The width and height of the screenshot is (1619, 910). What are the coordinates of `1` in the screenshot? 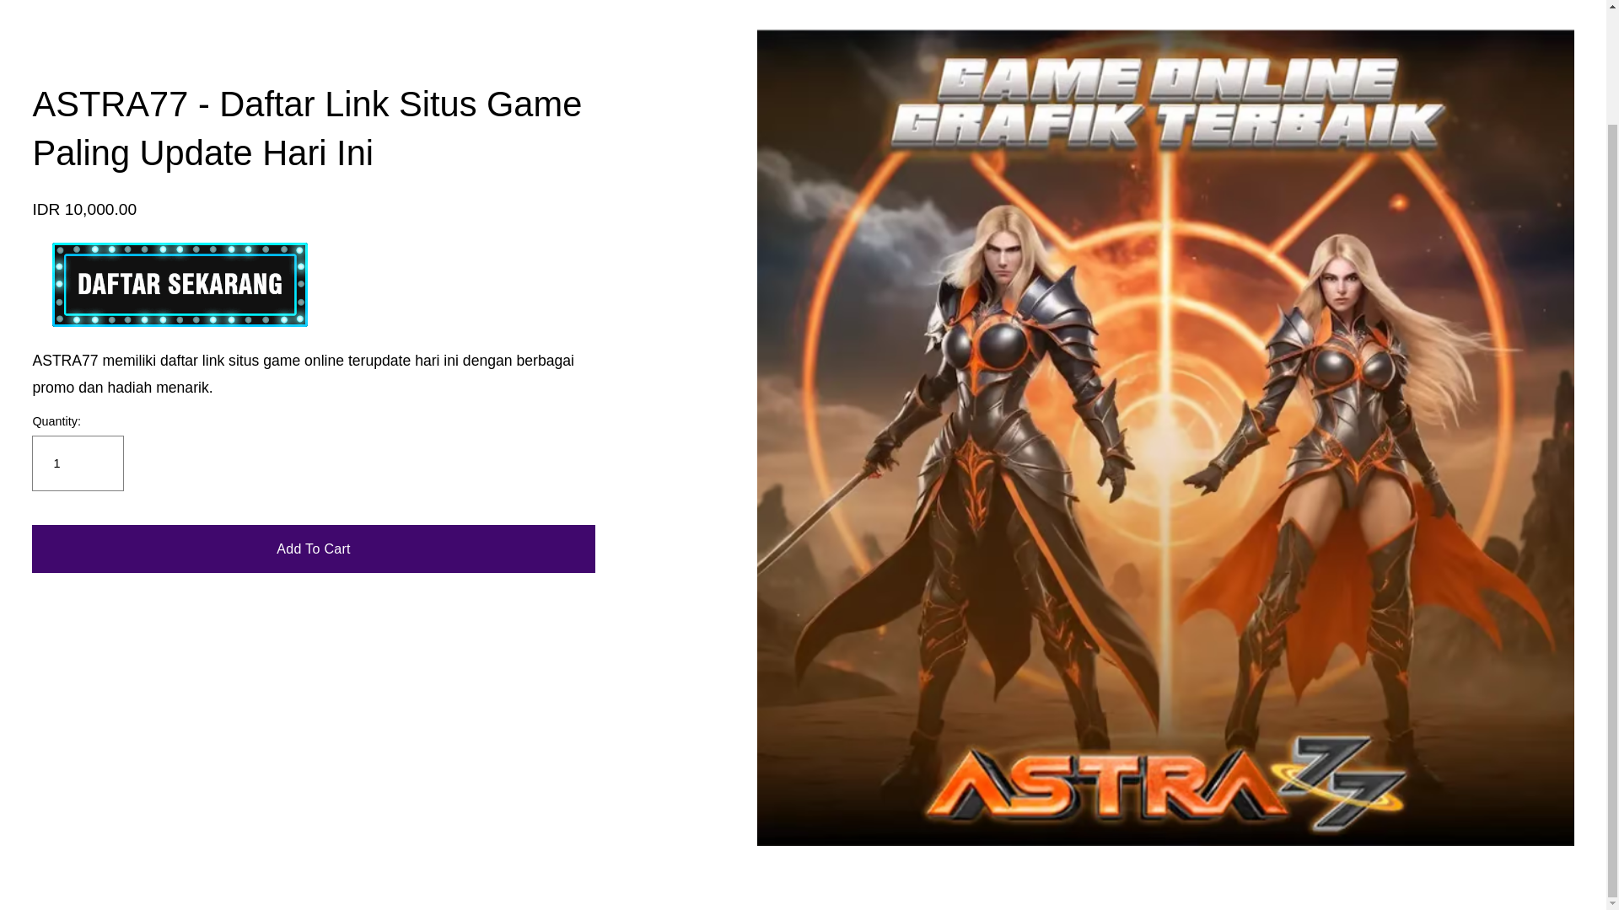 It's located at (78, 463).